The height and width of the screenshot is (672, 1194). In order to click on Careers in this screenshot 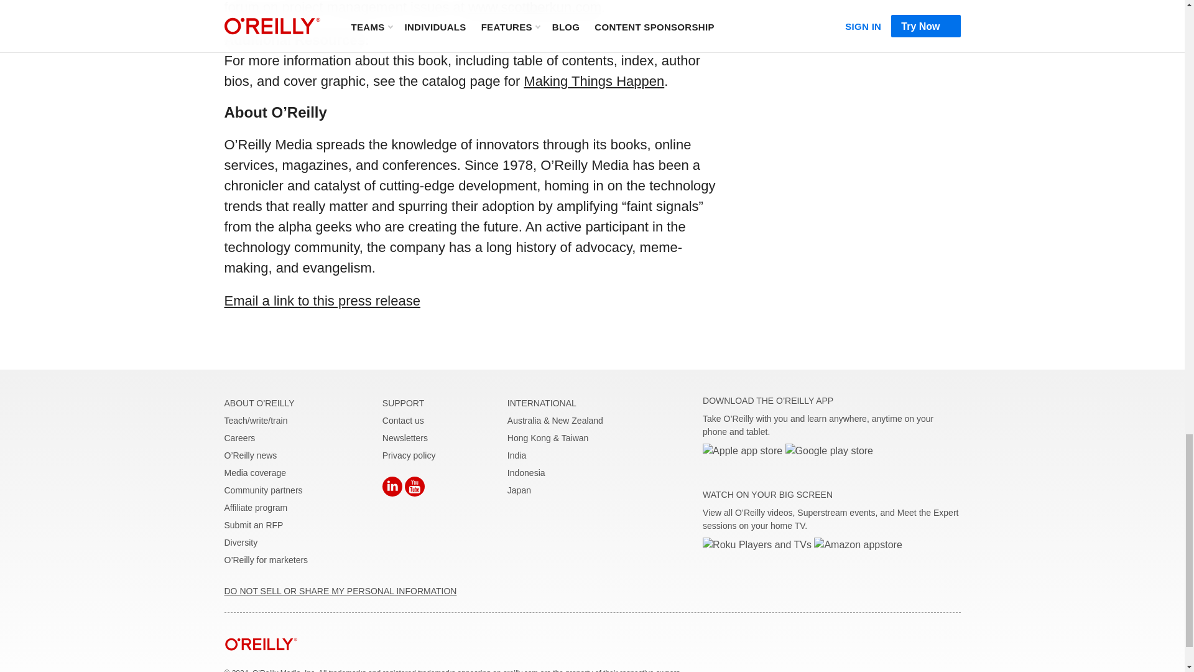, I will do `click(239, 437)`.